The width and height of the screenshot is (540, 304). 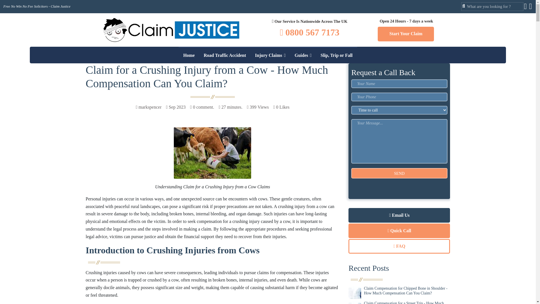 What do you see at coordinates (265, 68) in the screenshot?
I see `Coach Accident Claims` at bounding box center [265, 68].